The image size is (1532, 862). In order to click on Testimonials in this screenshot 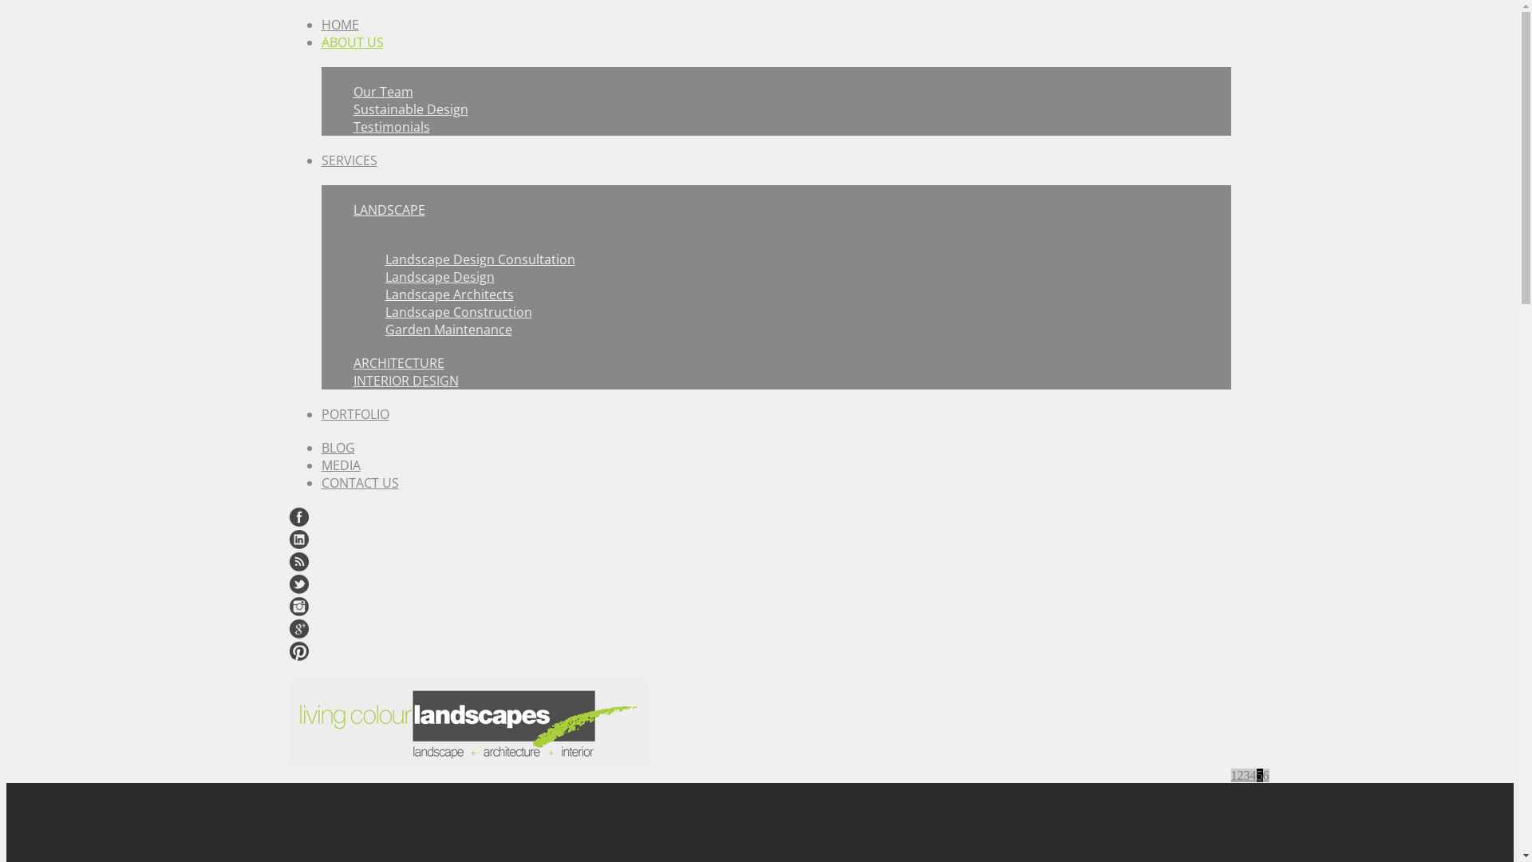, I will do `click(391, 127)`.